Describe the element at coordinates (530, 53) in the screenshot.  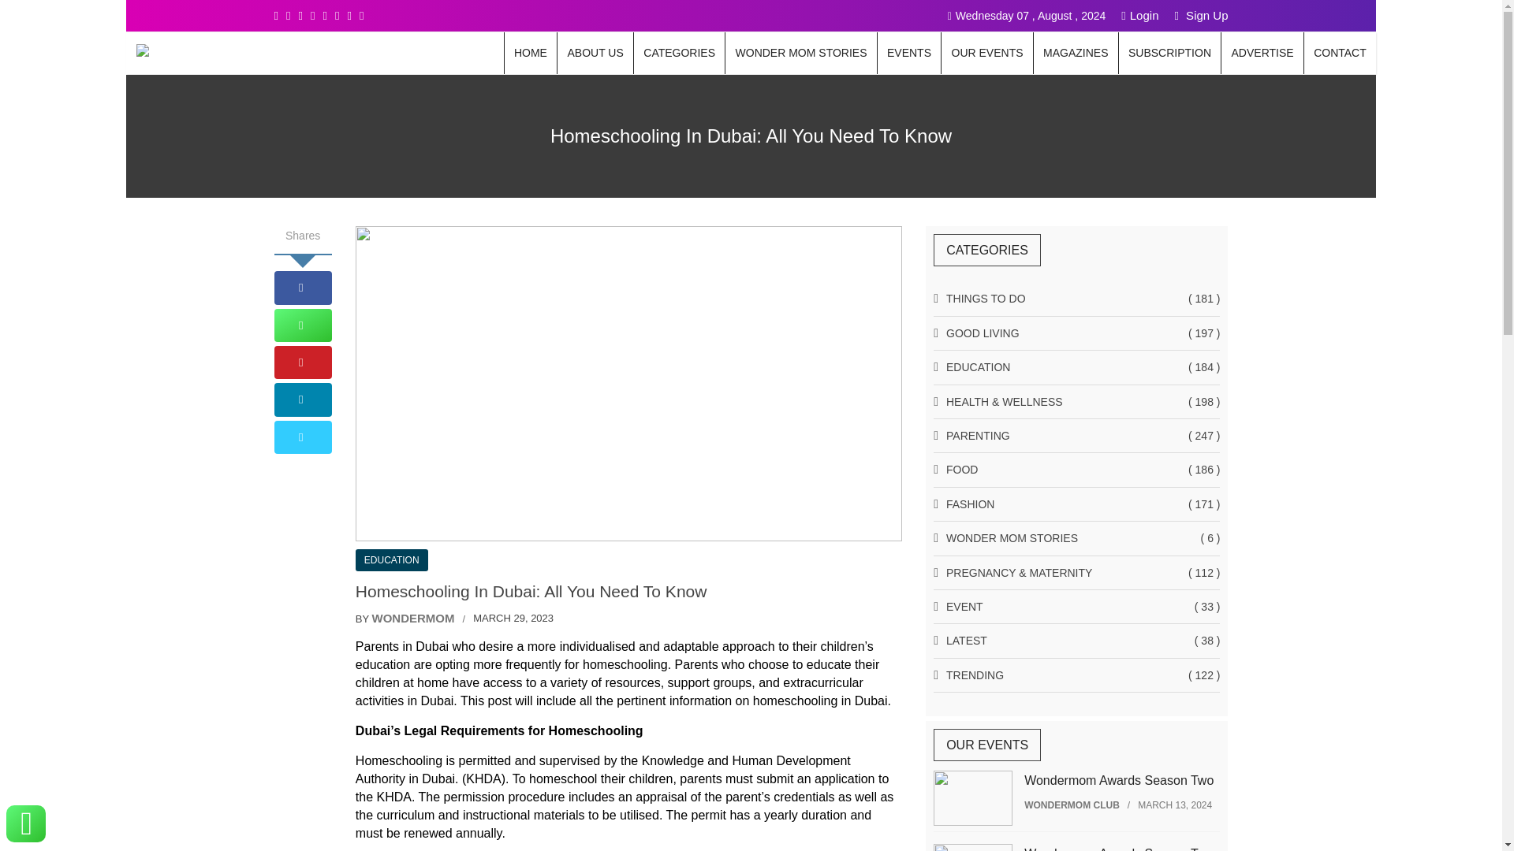
I see `HOME` at that location.